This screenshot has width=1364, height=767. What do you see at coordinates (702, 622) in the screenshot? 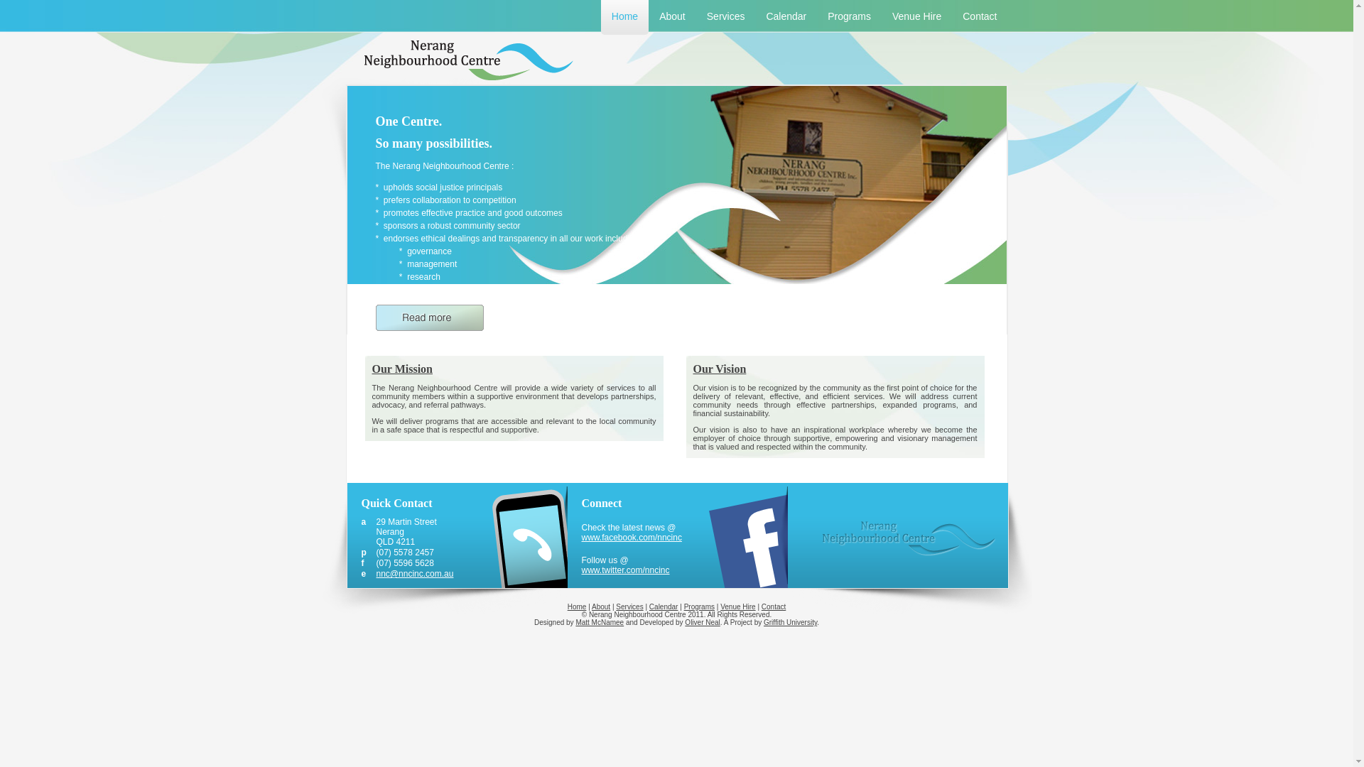
I see `Oliver Neal` at bounding box center [702, 622].